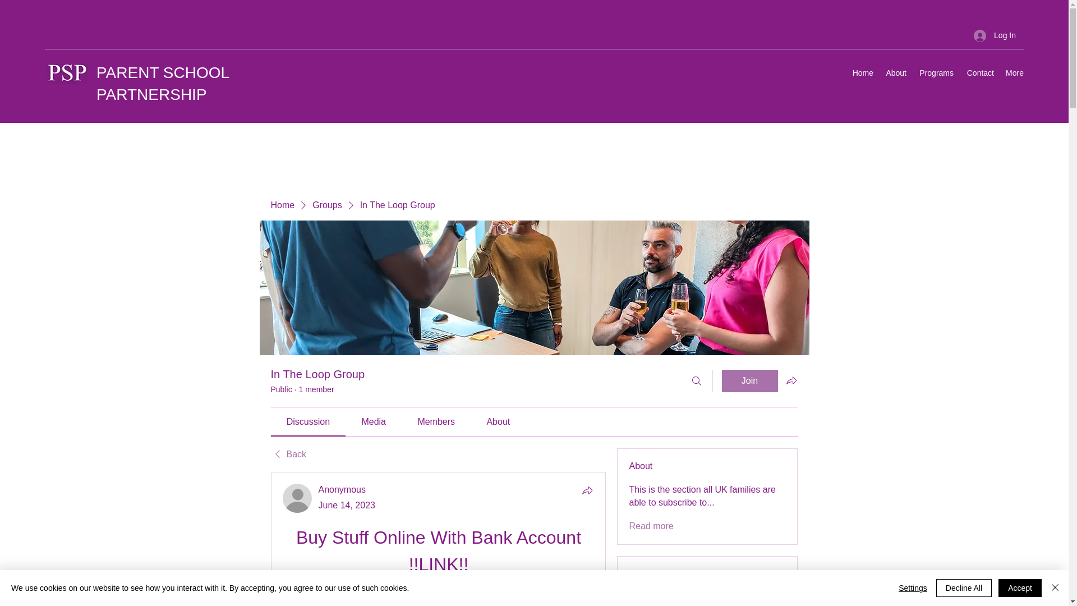 The height and width of the screenshot is (606, 1077). What do you see at coordinates (651, 526) in the screenshot?
I see `Read more` at bounding box center [651, 526].